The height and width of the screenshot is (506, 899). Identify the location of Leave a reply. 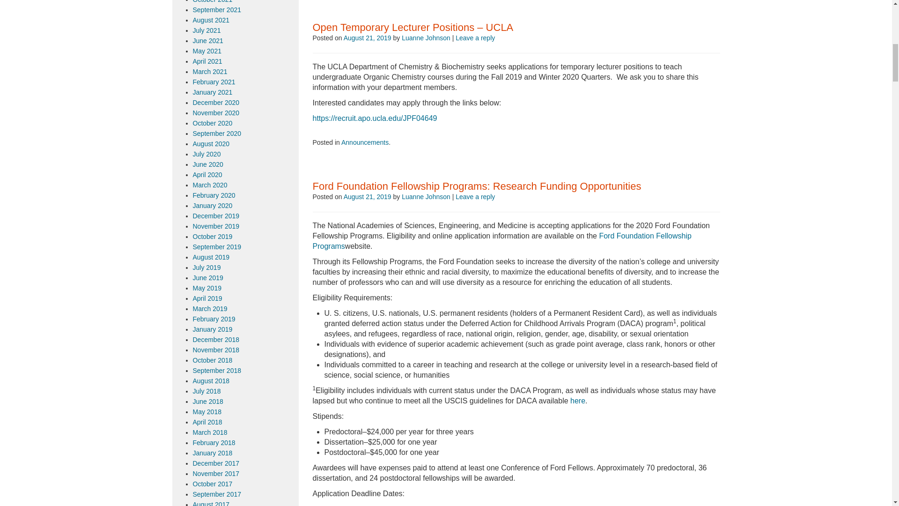
(475, 196).